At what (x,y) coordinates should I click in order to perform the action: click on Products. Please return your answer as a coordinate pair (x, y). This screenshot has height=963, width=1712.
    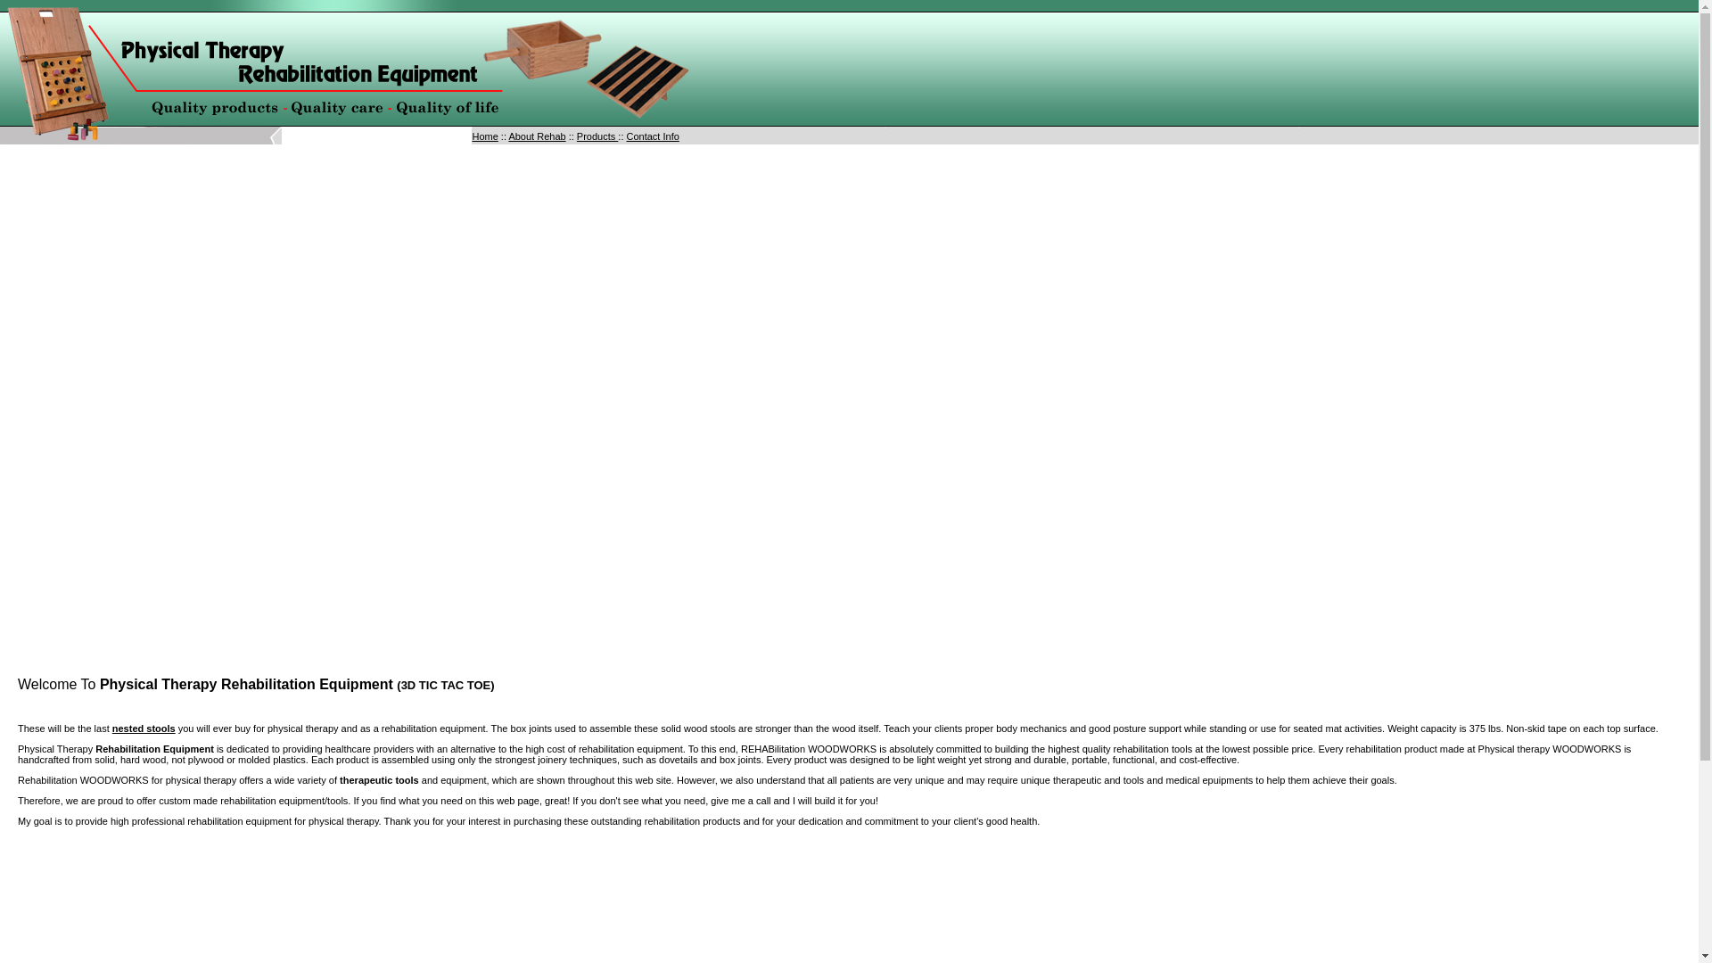
    Looking at the image, I should click on (597, 136).